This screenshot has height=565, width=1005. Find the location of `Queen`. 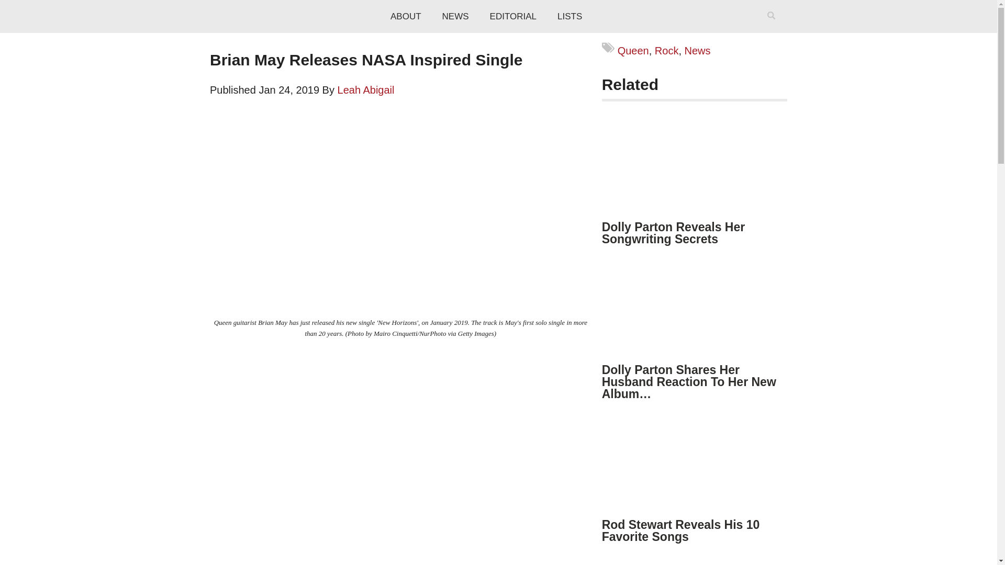

Queen is located at coordinates (633, 51).